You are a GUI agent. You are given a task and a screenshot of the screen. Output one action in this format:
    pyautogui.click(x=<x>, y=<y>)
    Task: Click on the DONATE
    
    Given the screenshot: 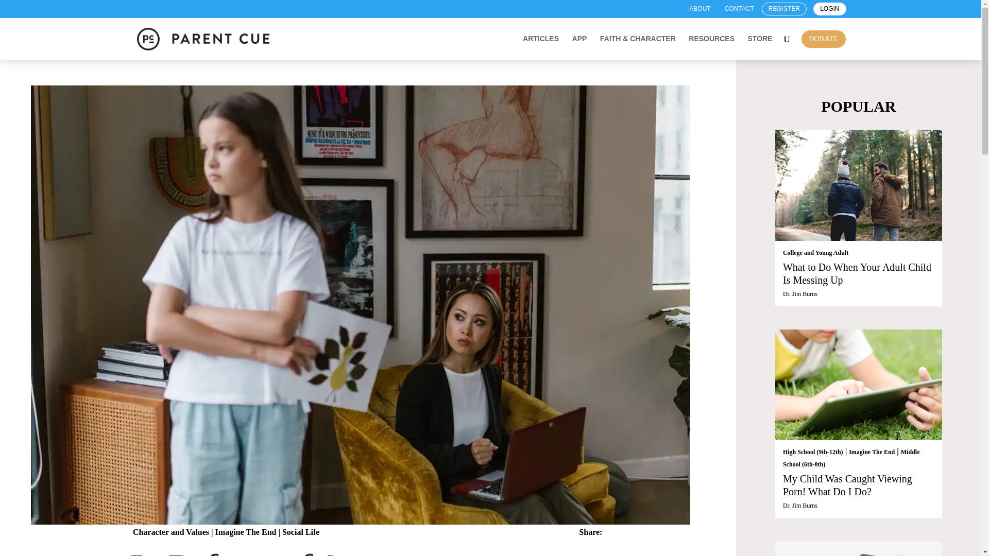 What is the action you would take?
    pyautogui.click(x=823, y=39)
    